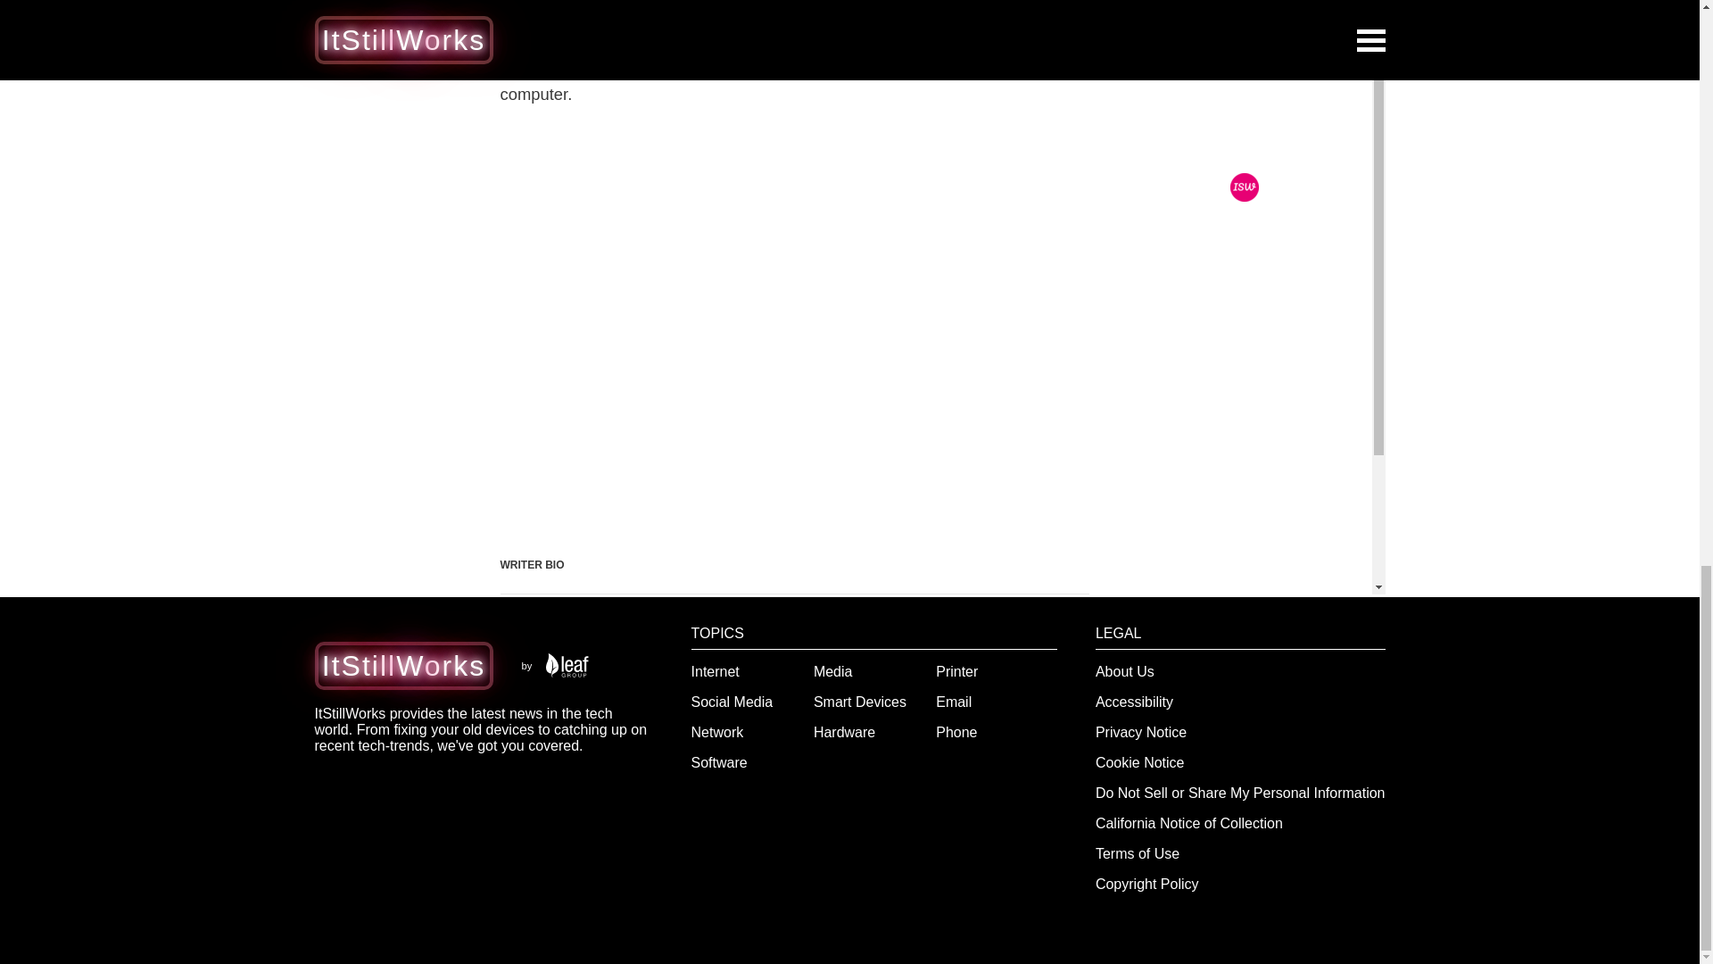  I want to click on Software, so click(719, 762).